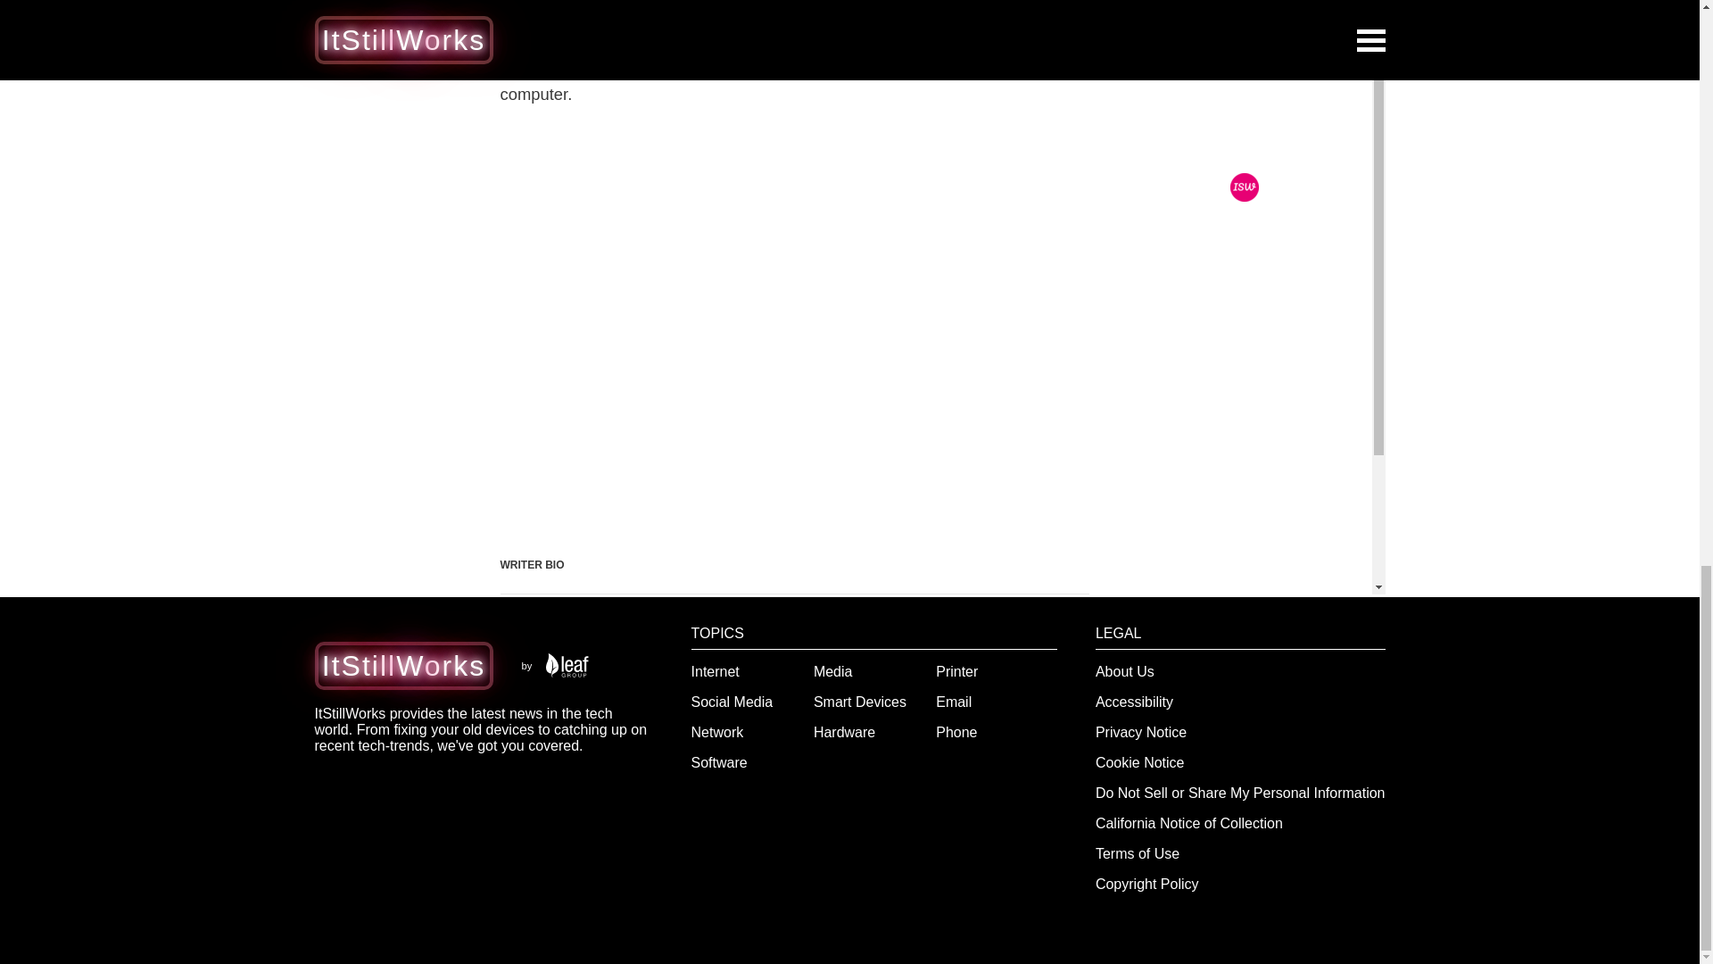  I want to click on Software, so click(719, 762).